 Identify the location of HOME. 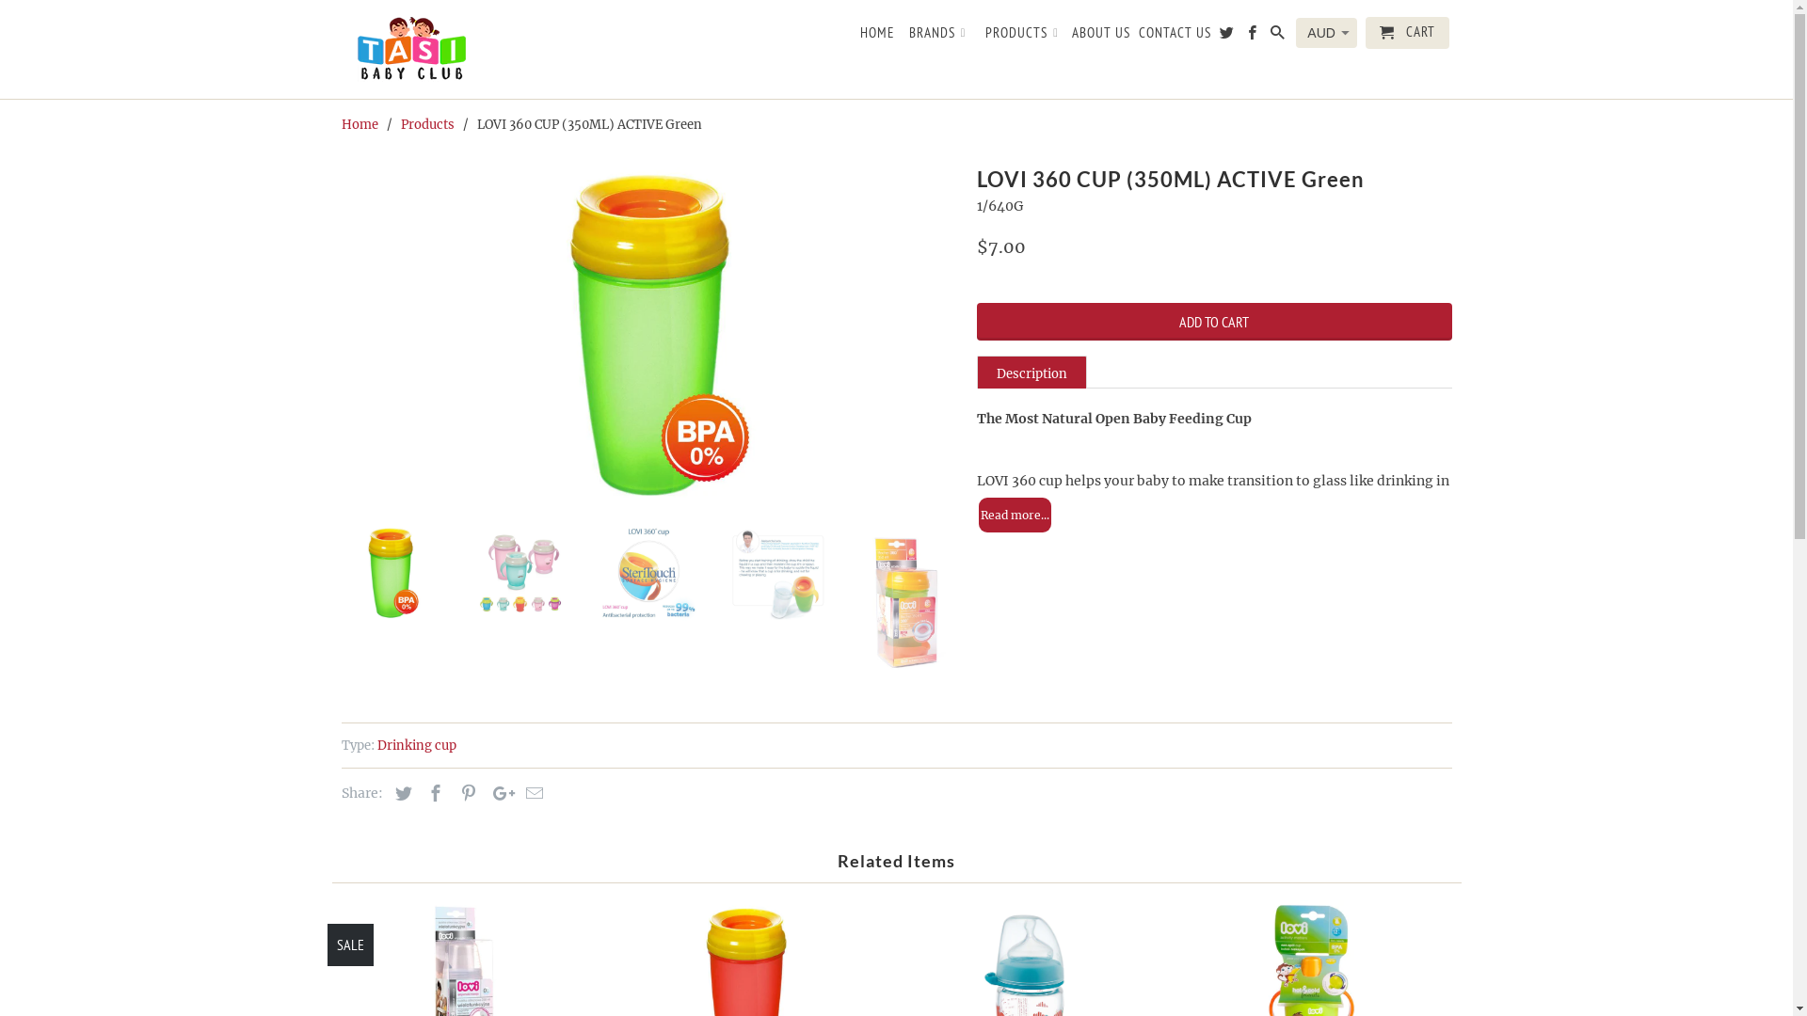
(877, 37).